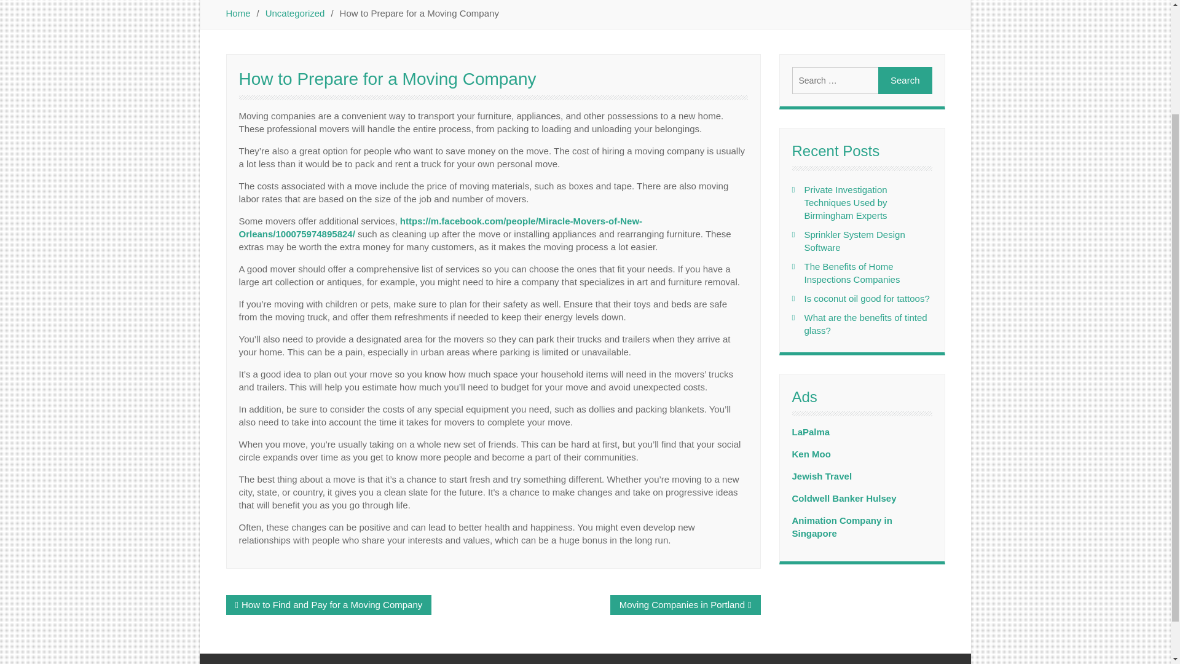  I want to click on Search, so click(905, 81).